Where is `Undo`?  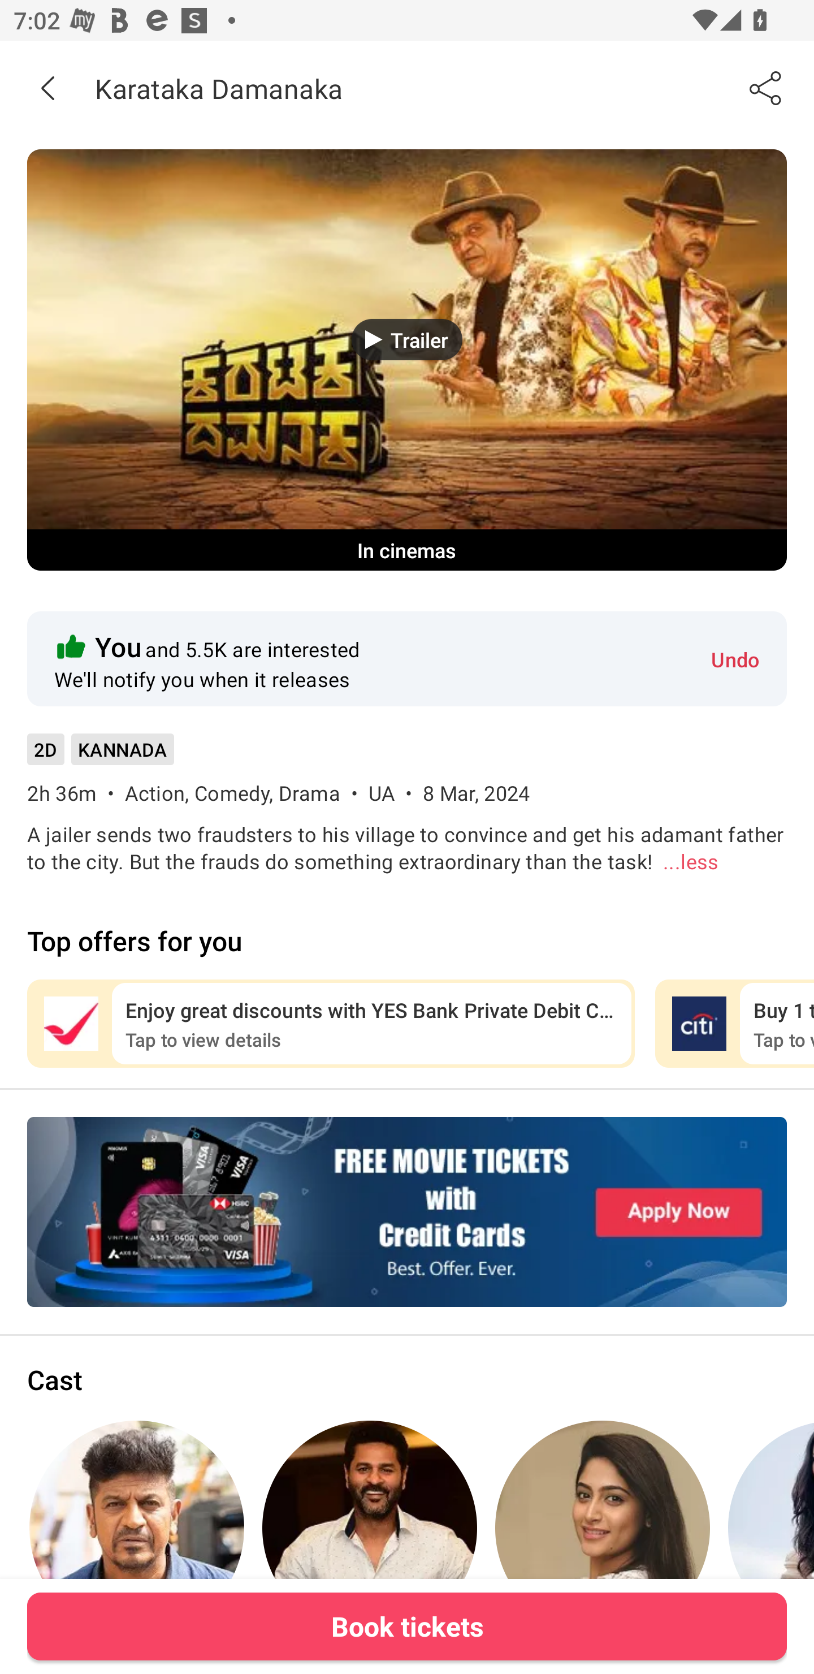
Undo is located at coordinates (735, 658).